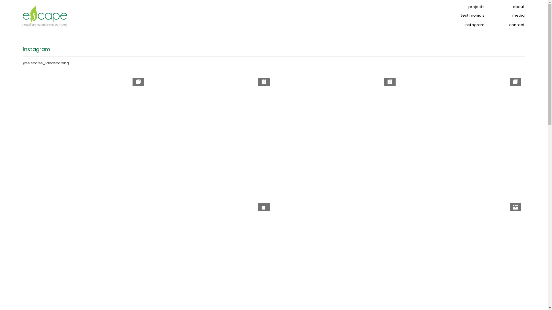 The width and height of the screenshot is (552, 310). I want to click on @e.scape_landscaping, so click(46, 63).